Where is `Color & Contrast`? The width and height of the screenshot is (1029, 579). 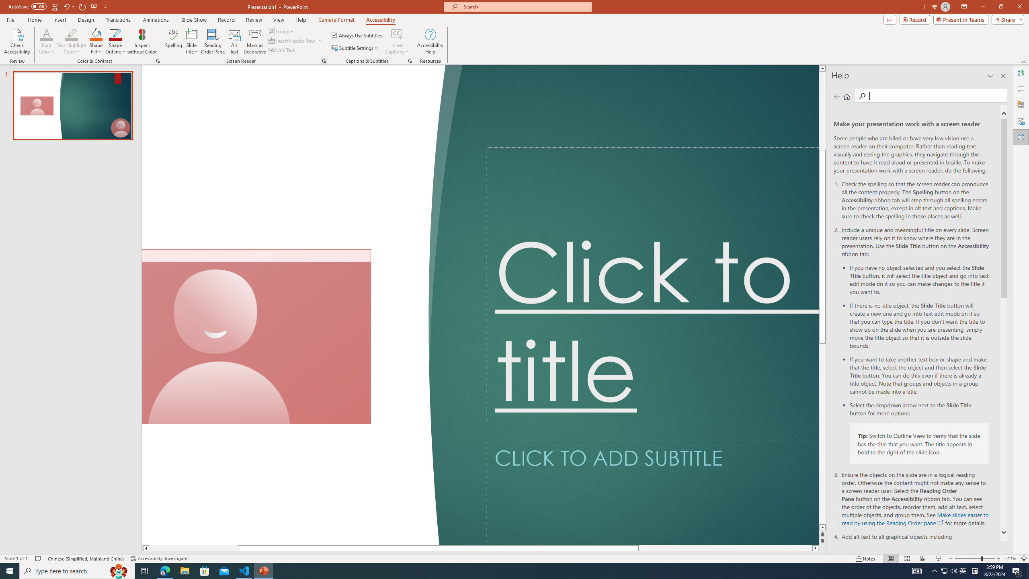
Color & Contrast is located at coordinates (158, 61).